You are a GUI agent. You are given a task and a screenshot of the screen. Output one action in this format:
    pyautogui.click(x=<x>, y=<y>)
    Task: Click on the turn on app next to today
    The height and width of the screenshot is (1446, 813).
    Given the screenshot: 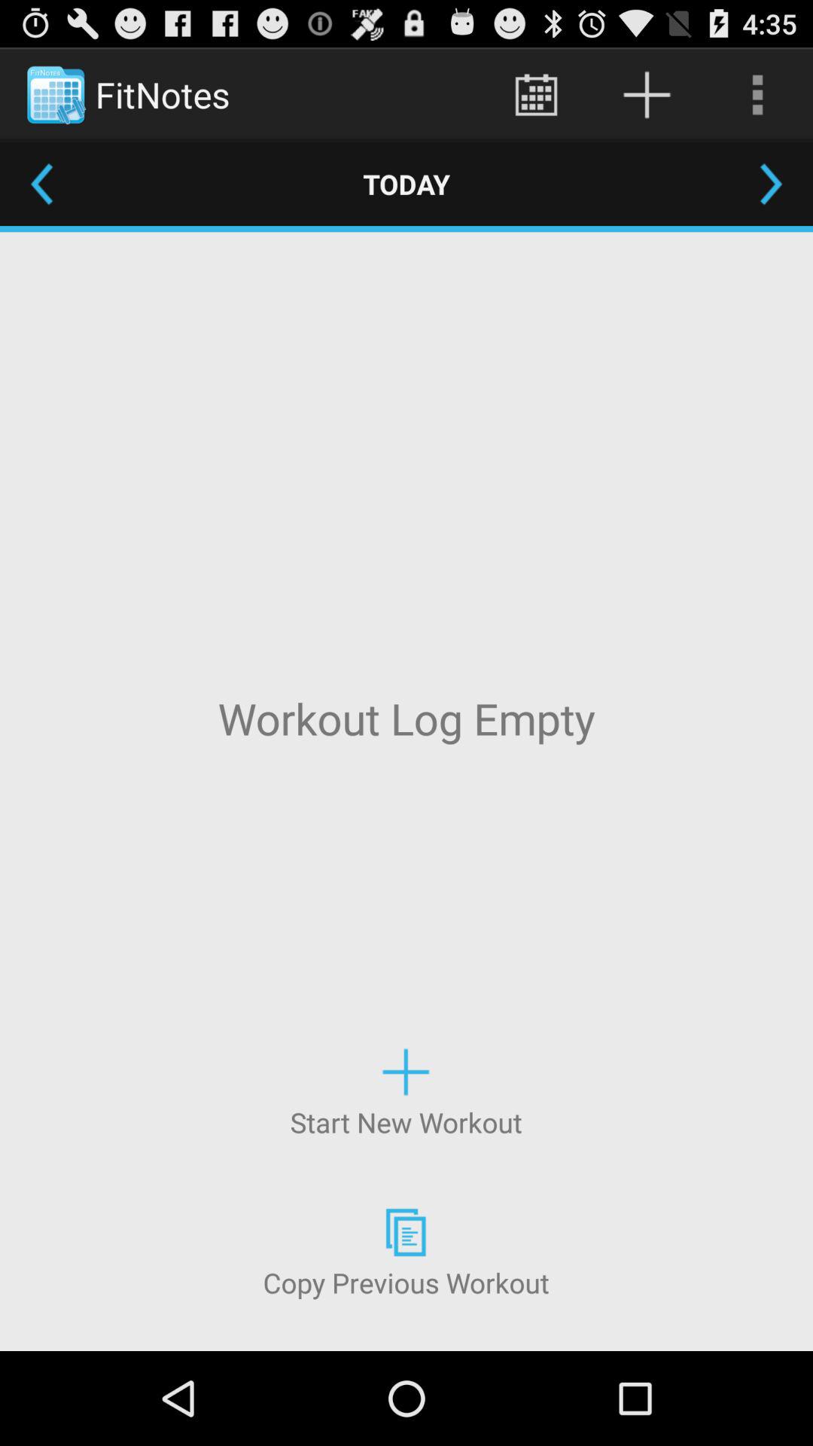 What is the action you would take?
    pyautogui.click(x=42, y=184)
    